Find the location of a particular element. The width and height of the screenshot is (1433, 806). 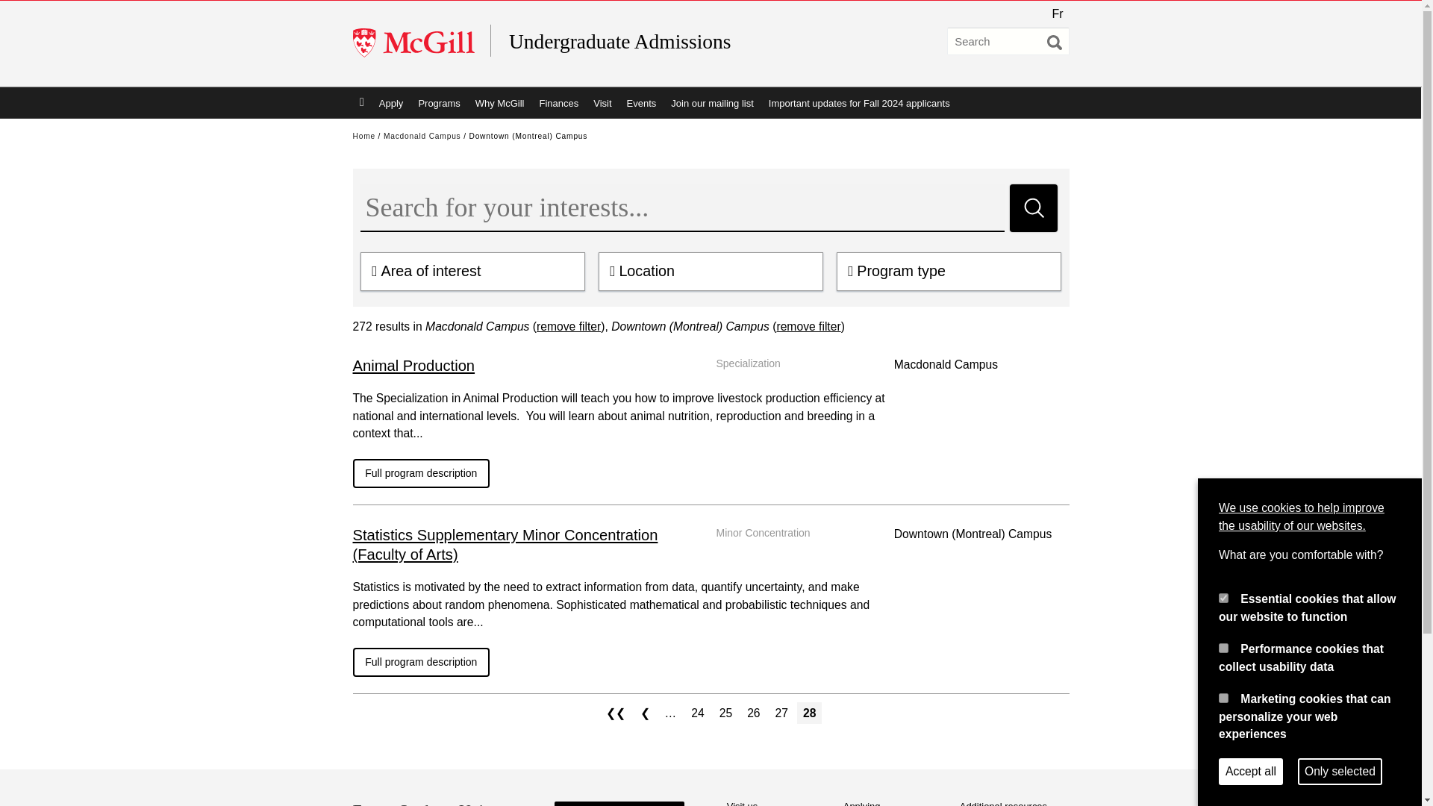

Fr is located at coordinates (1057, 13).